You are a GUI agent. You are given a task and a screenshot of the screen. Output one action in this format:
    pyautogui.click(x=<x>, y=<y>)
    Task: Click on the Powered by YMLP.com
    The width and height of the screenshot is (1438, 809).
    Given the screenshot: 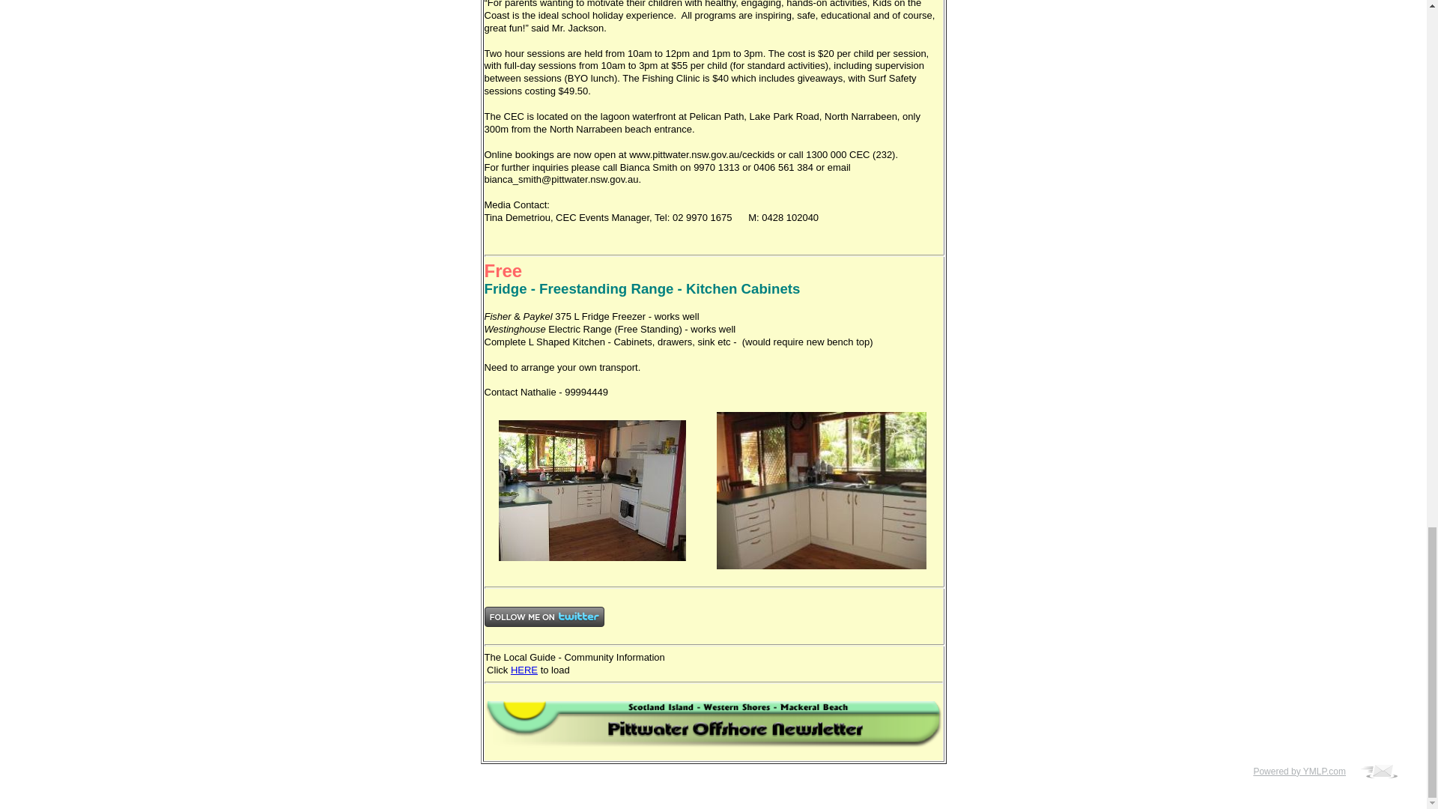 What is the action you would take?
    pyautogui.click(x=1302, y=771)
    